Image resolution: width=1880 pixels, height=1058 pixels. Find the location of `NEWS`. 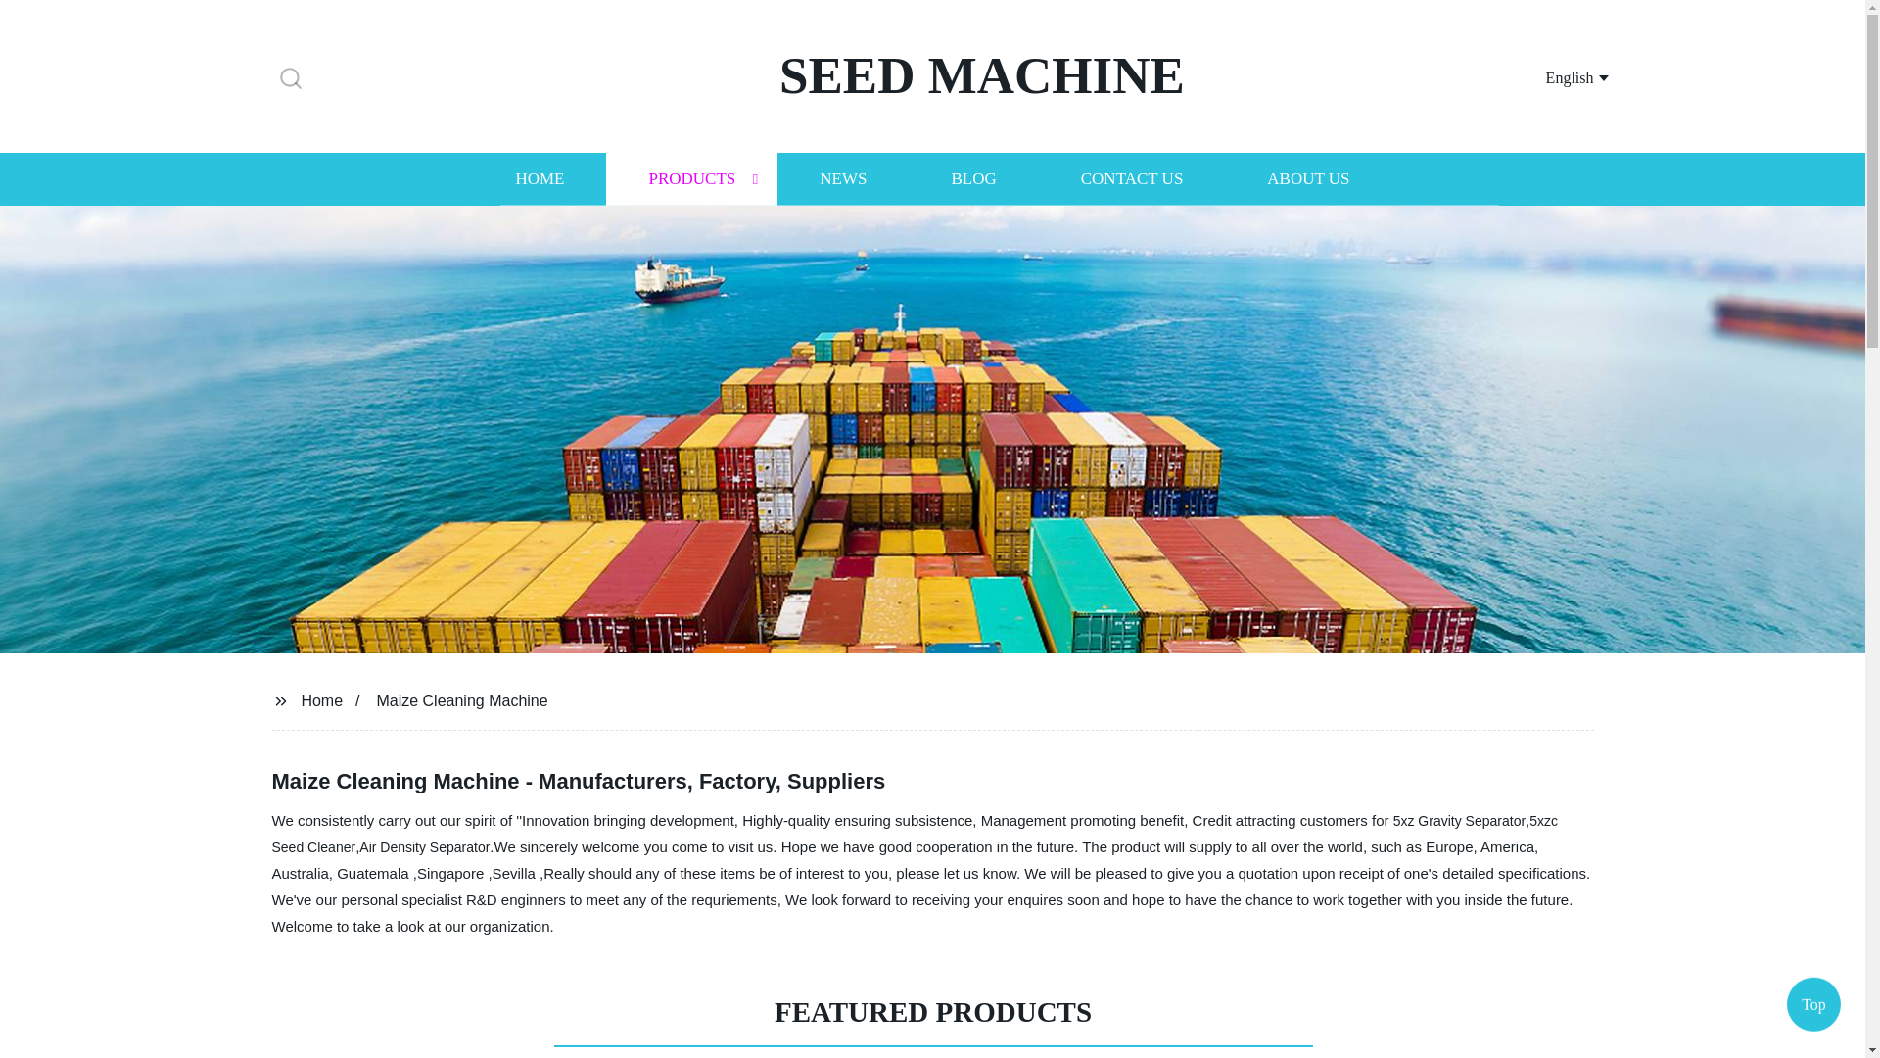

NEWS is located at coordinates (842, 178).